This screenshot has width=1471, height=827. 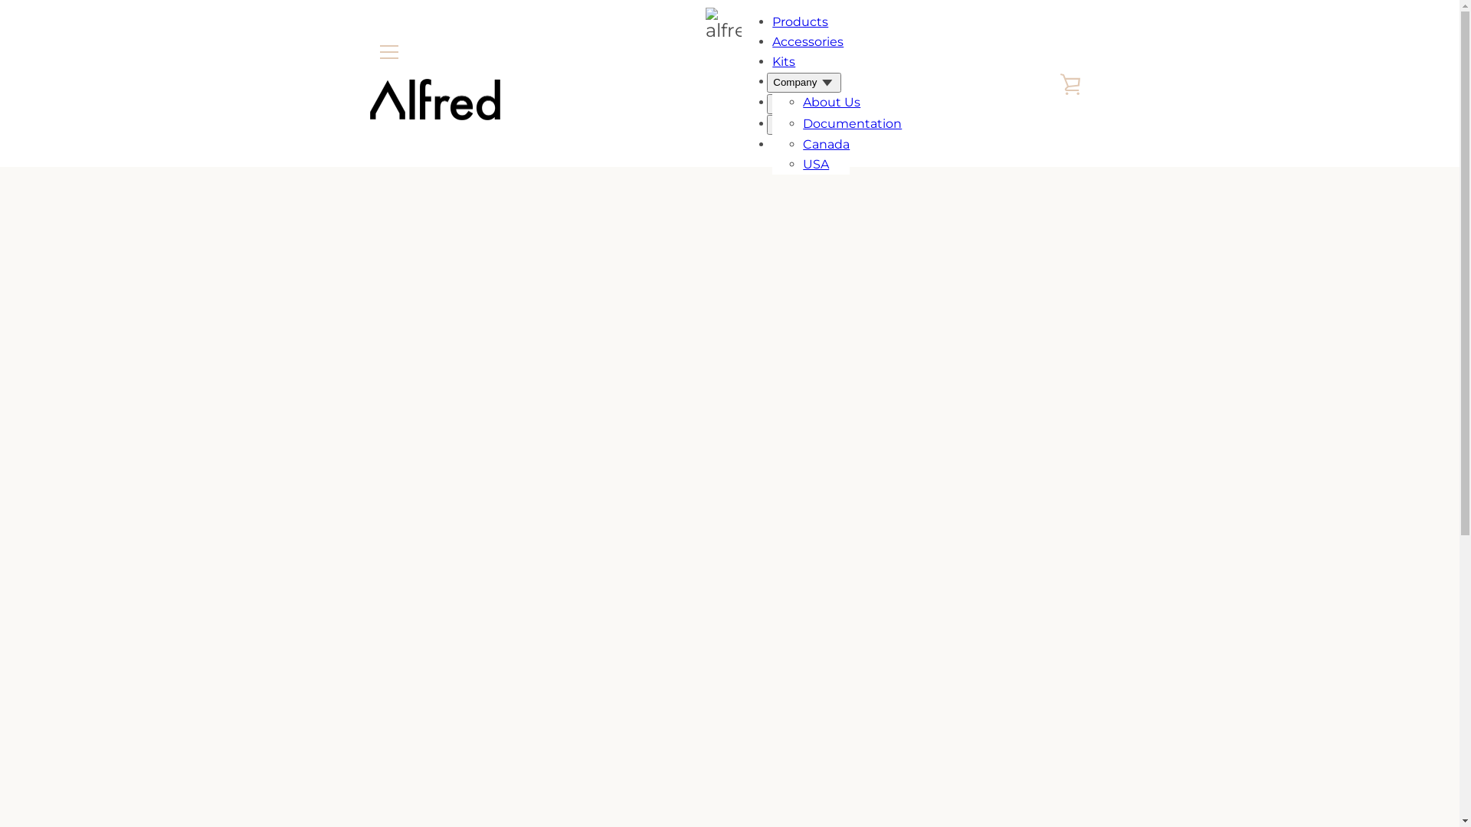 I want to click on About Us, so click(x=832, y=103).